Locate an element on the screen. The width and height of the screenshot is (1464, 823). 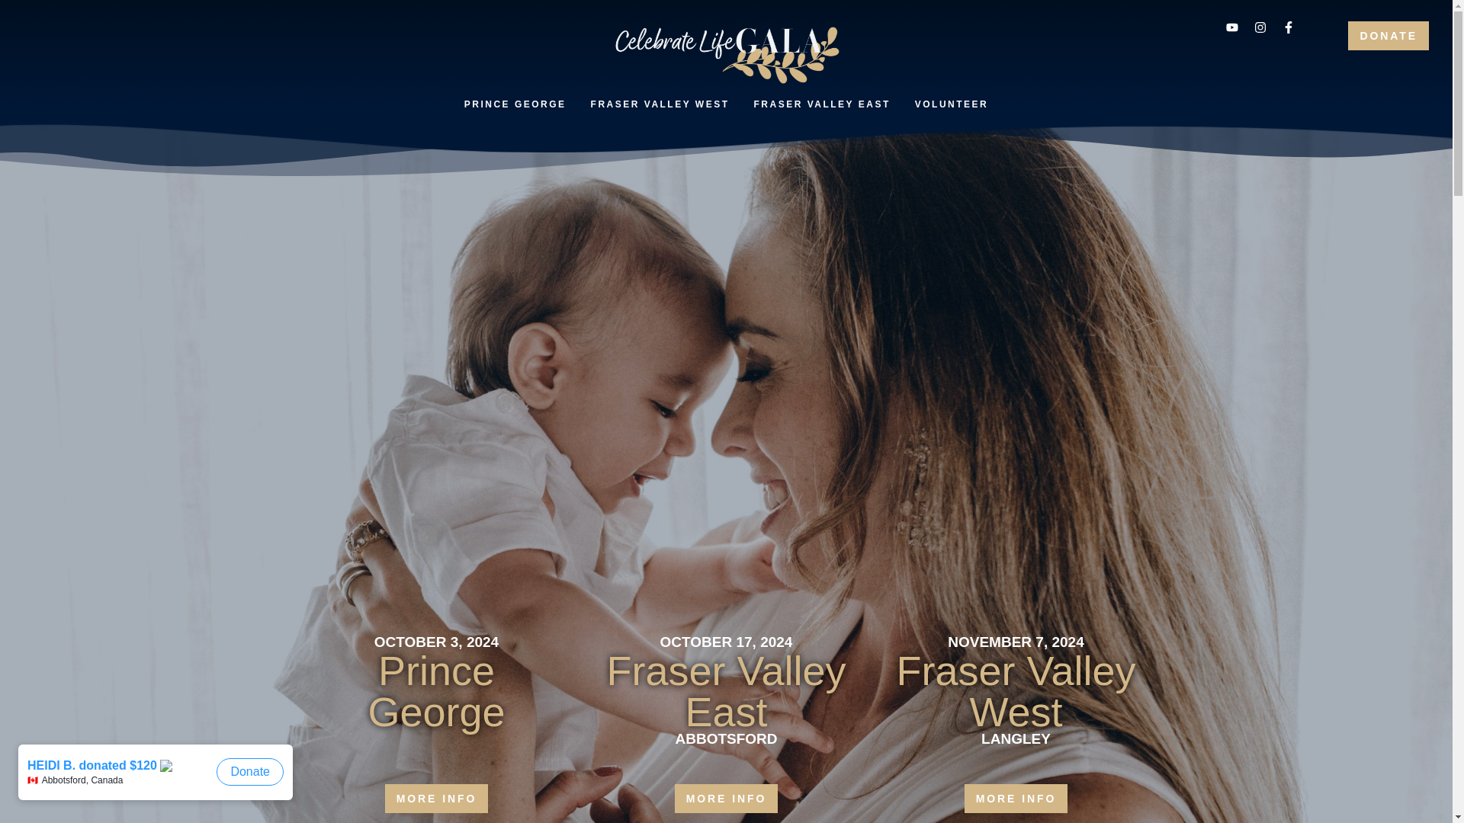
PRINCE GEORGE is located at coordinates (515, 104).